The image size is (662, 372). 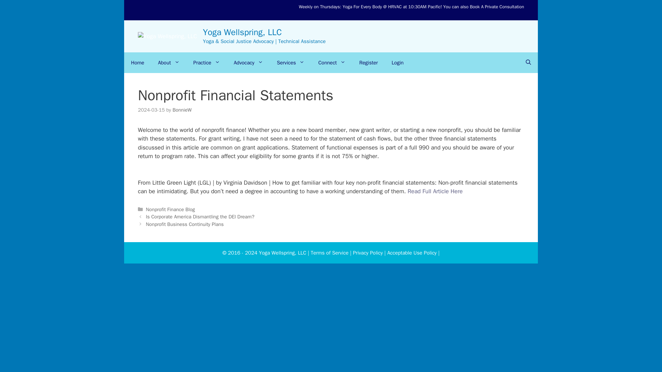 I want to click on Website Terms of Service, so click(x=330, y=253).